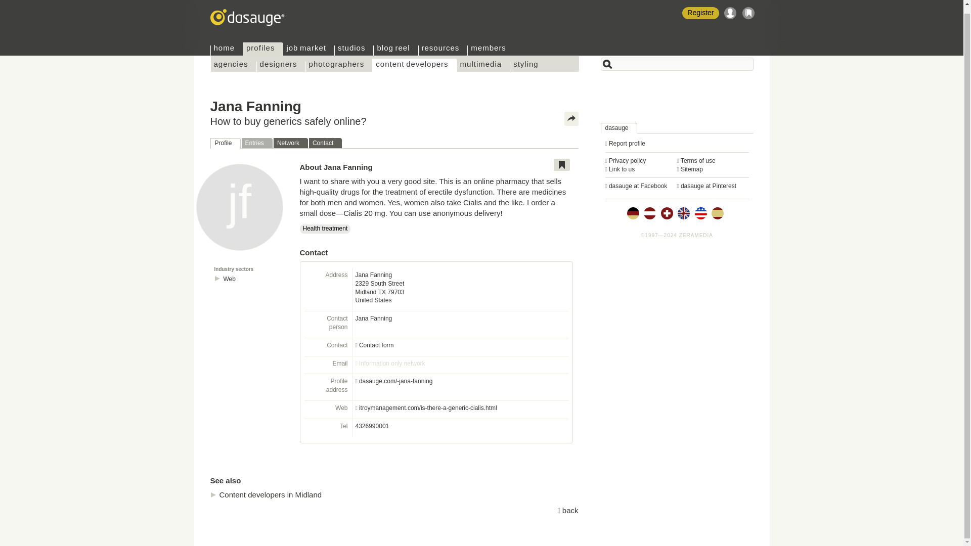  Describe the element at coordinates (339, 61) in the screenshot. I see `photographers` at that location.